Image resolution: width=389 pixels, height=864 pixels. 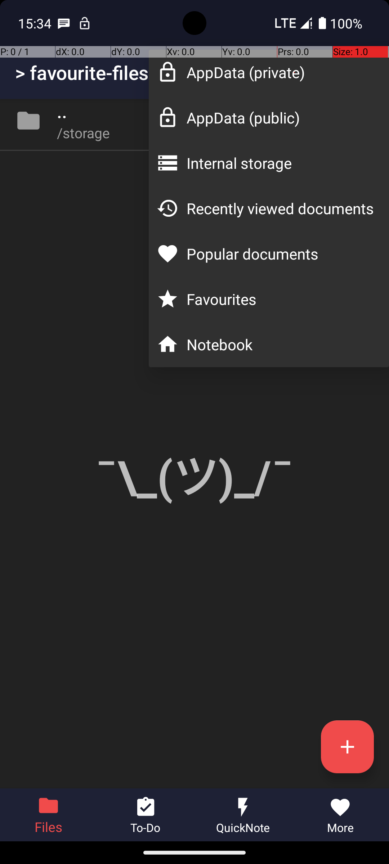 I want to click on AppData (public), so click(x=280, y=117).